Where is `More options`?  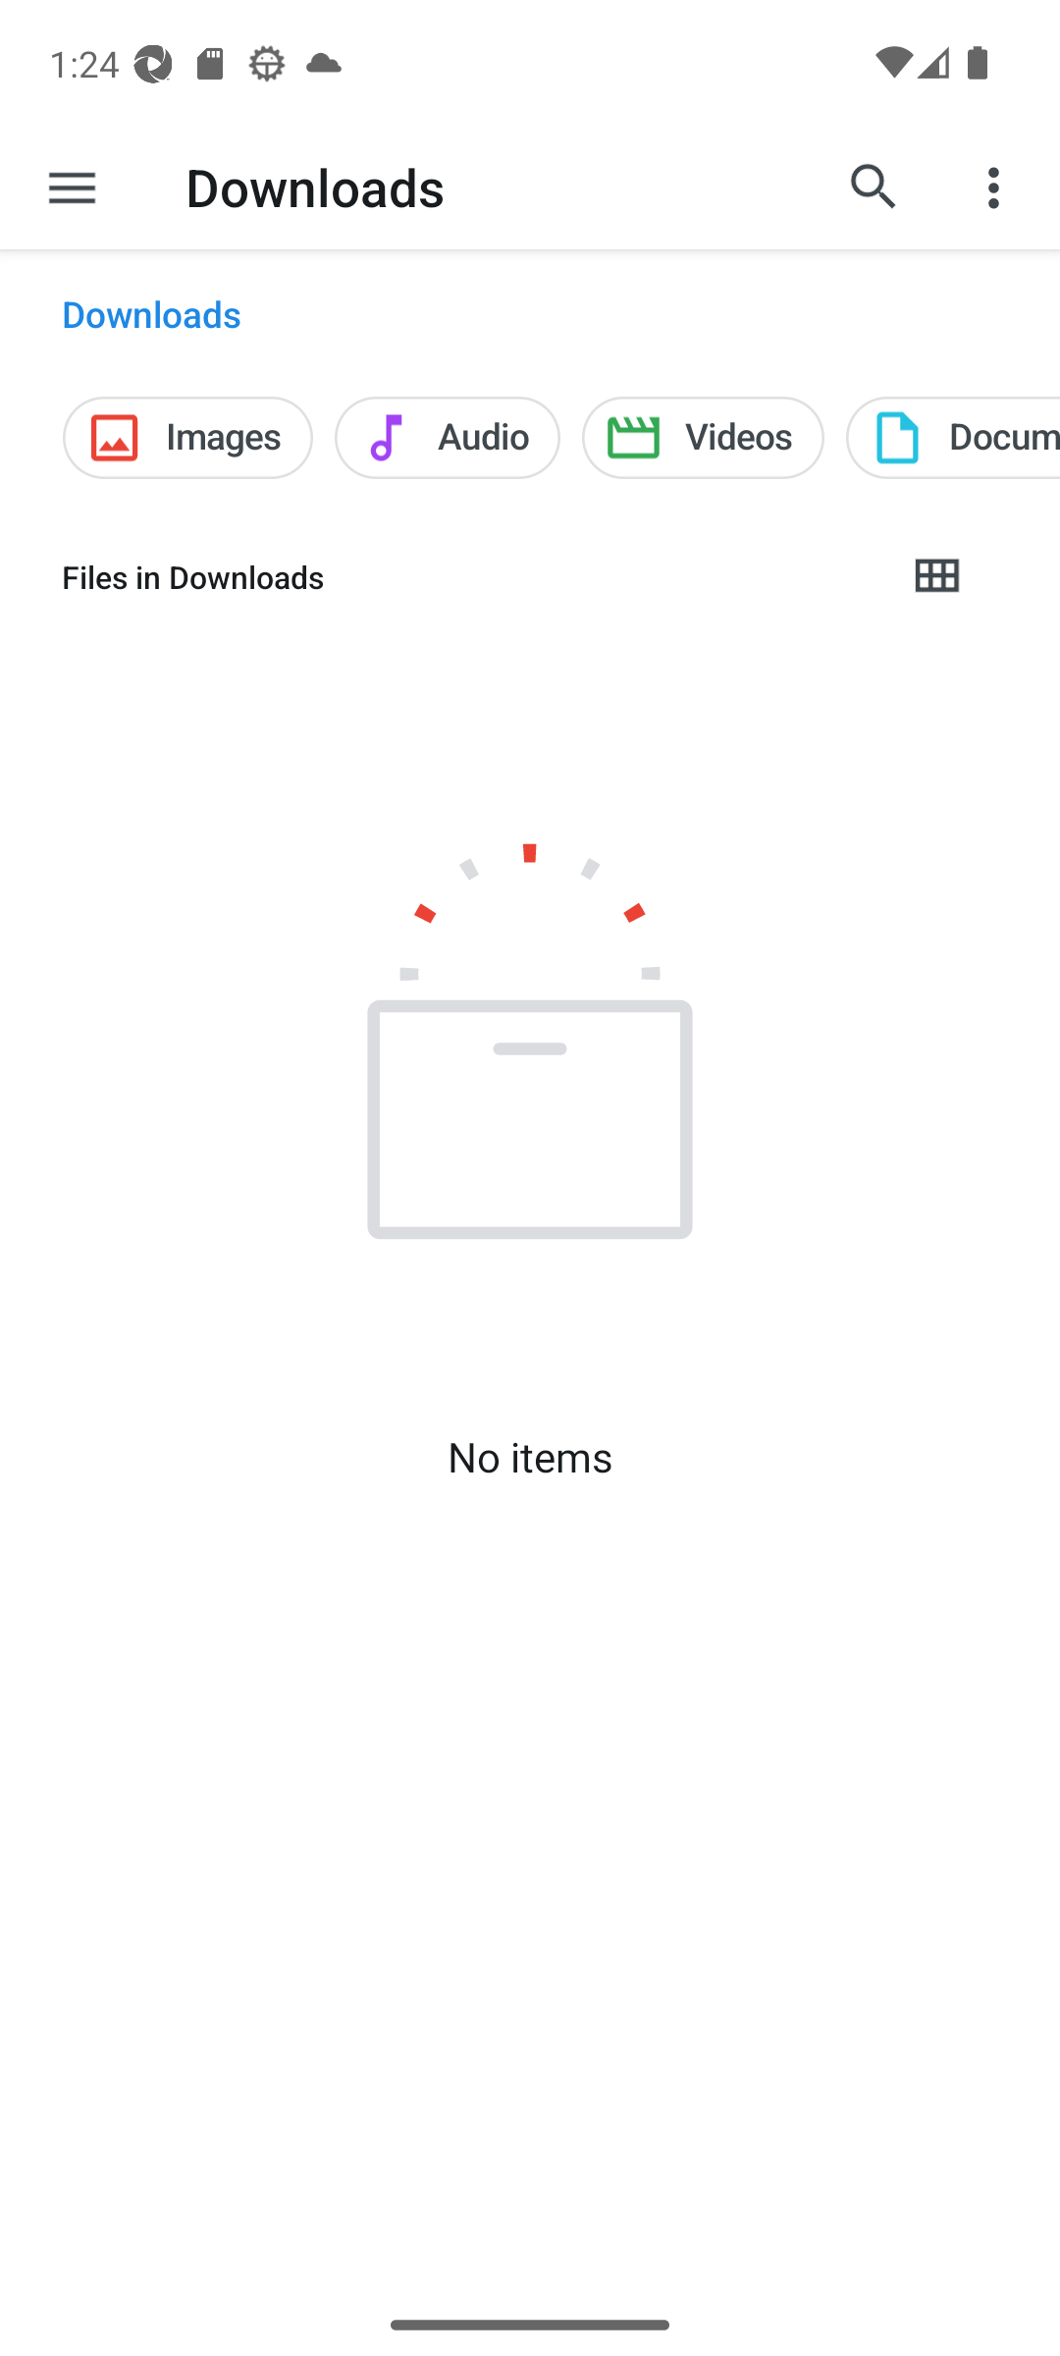 More options is located at coordinates (997, 187).